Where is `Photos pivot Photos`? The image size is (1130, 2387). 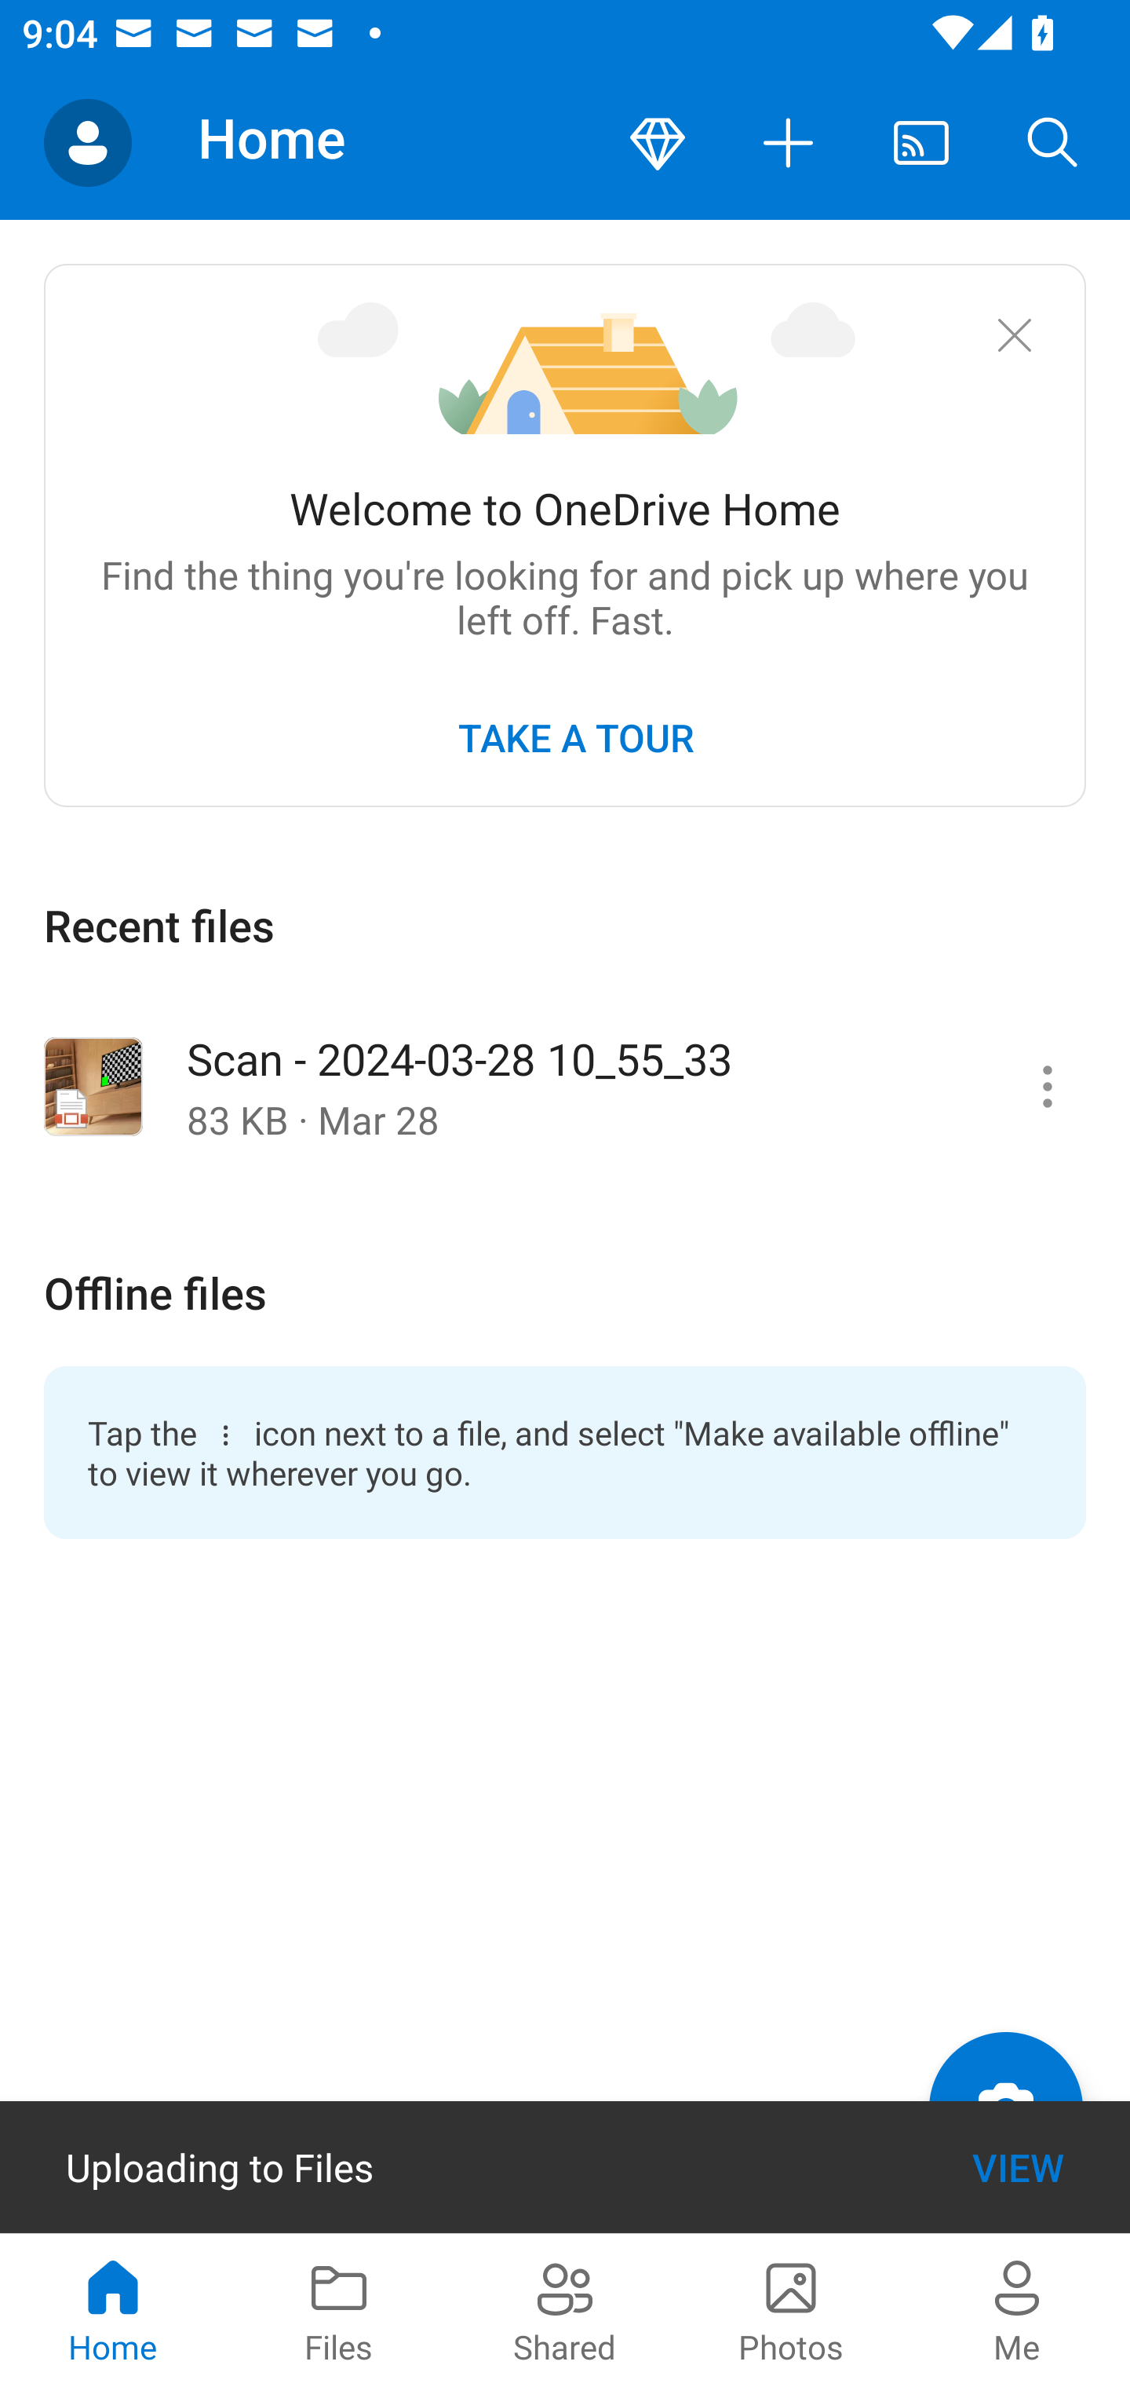
Photos pivot Photos is located at coordinates (791, 2310).